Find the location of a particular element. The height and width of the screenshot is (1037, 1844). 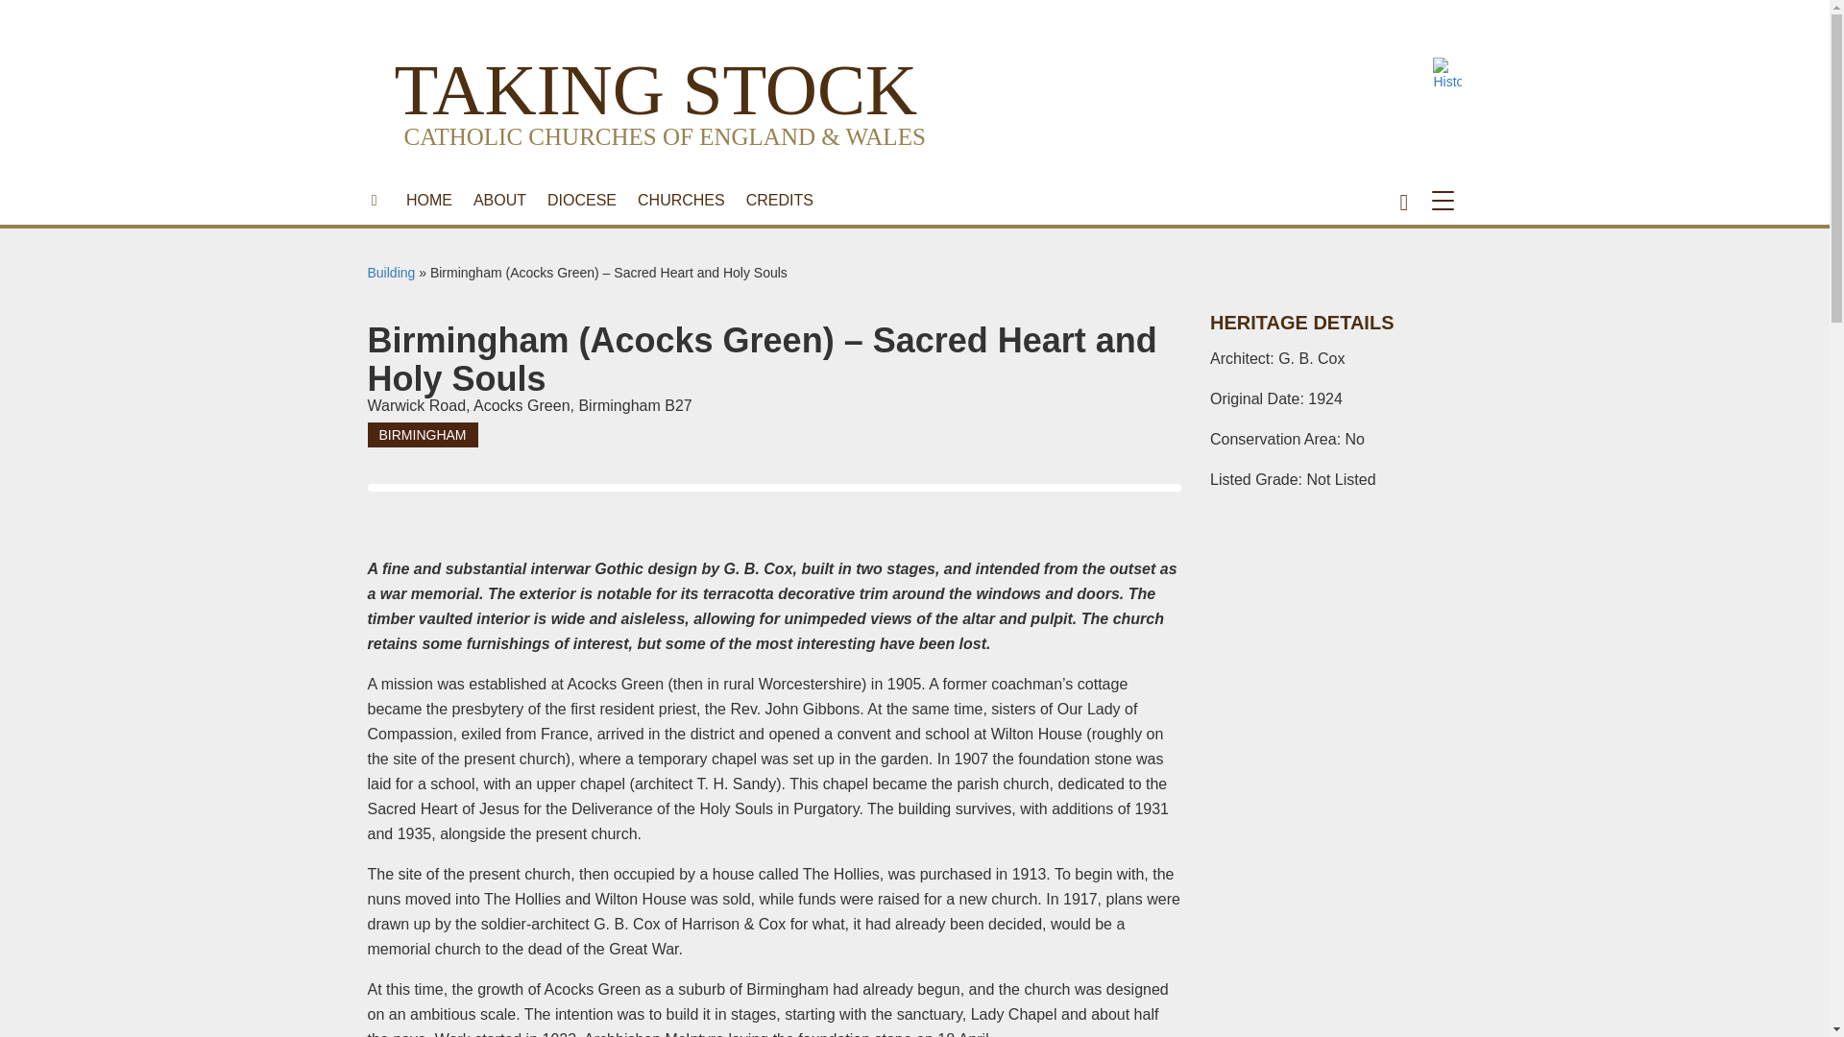

CREDITS is located at coordinates (780, 200).